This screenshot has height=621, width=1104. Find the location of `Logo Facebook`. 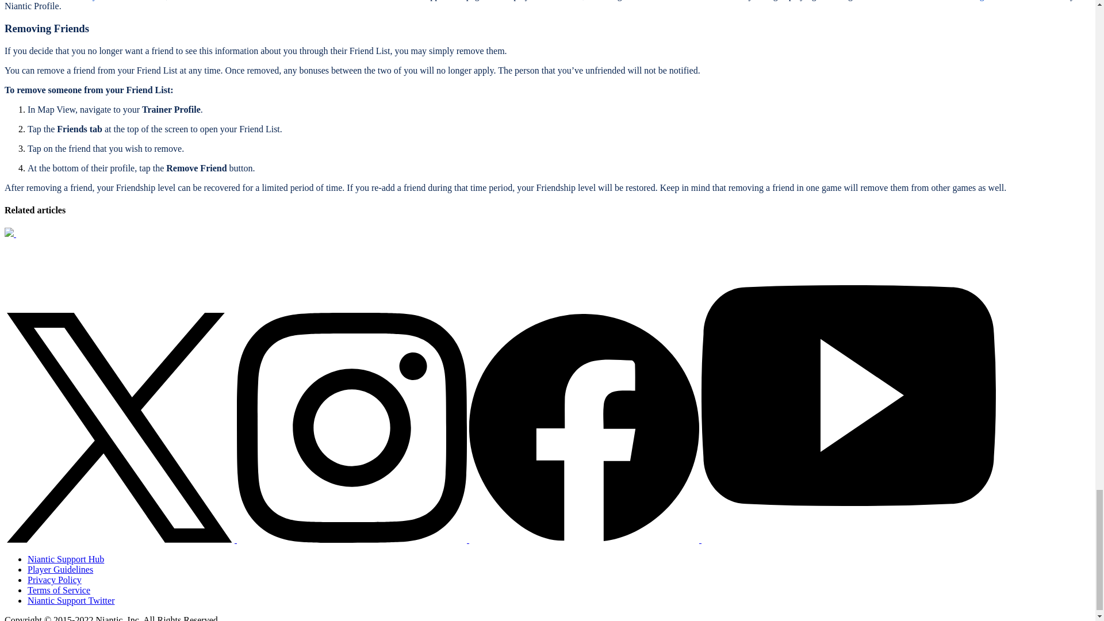

Logo Facebook is located at coordinates (584, 428).